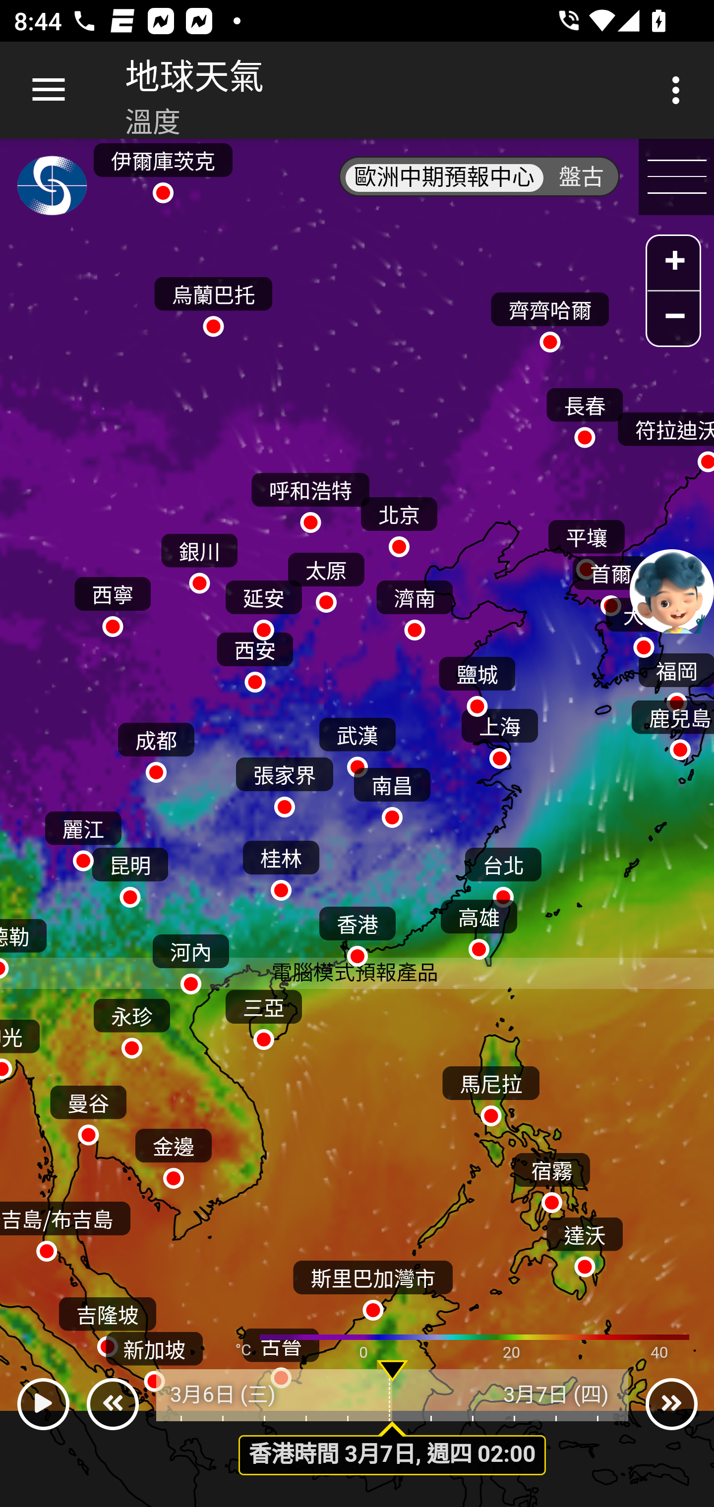 The image size is (714, 1507). What do you see at coordinates (676, 177) in the screenshot?
I see `菜單按鈕` at bounding box center [676, 177].